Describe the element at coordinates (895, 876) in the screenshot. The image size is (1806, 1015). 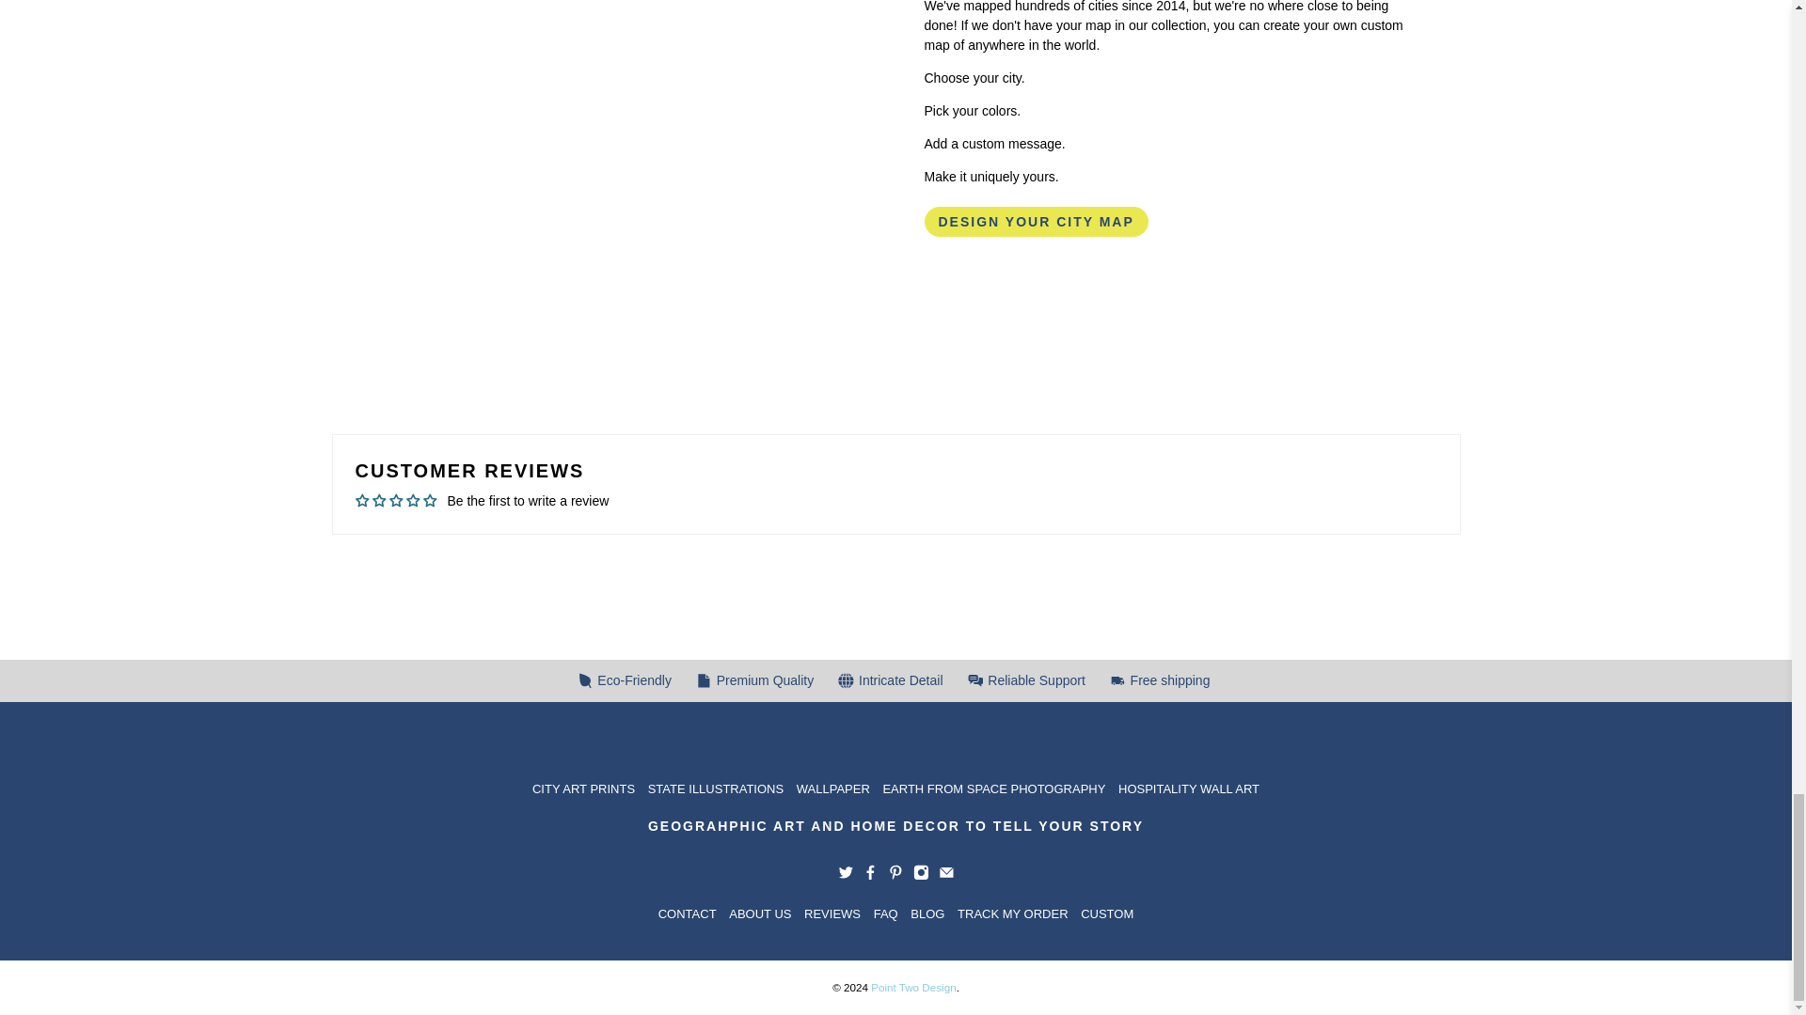
I see `Point Two Design on Pinterest` at that location.